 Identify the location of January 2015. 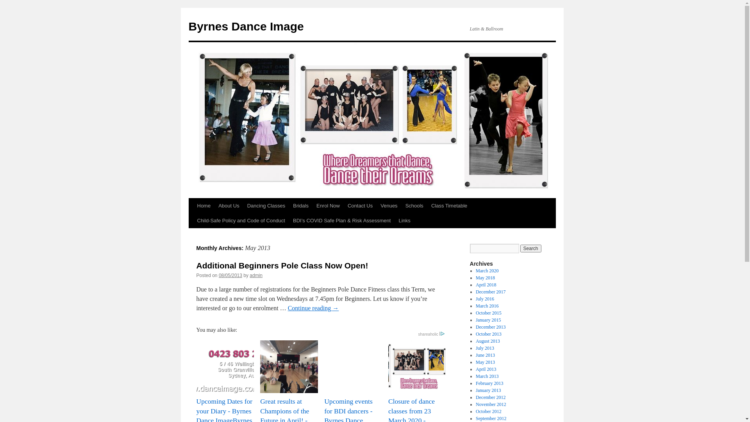
(488, 320).